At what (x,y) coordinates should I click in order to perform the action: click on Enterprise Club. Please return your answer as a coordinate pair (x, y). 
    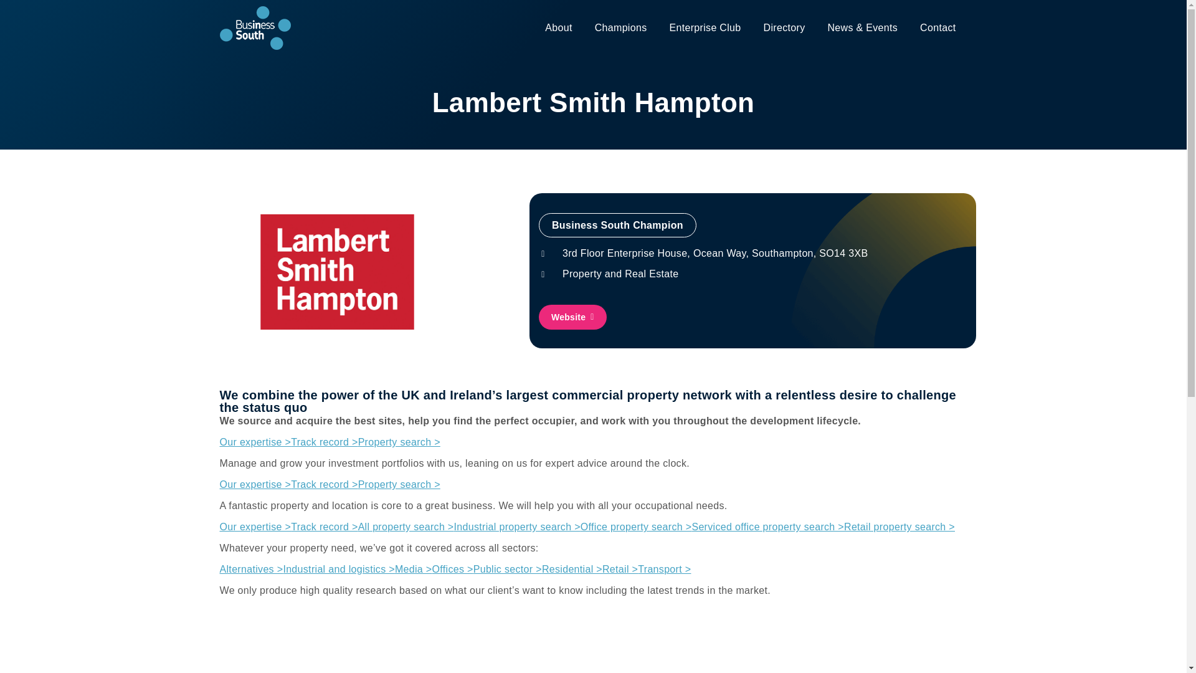
    Looking at the image, I should click on (704, 28).